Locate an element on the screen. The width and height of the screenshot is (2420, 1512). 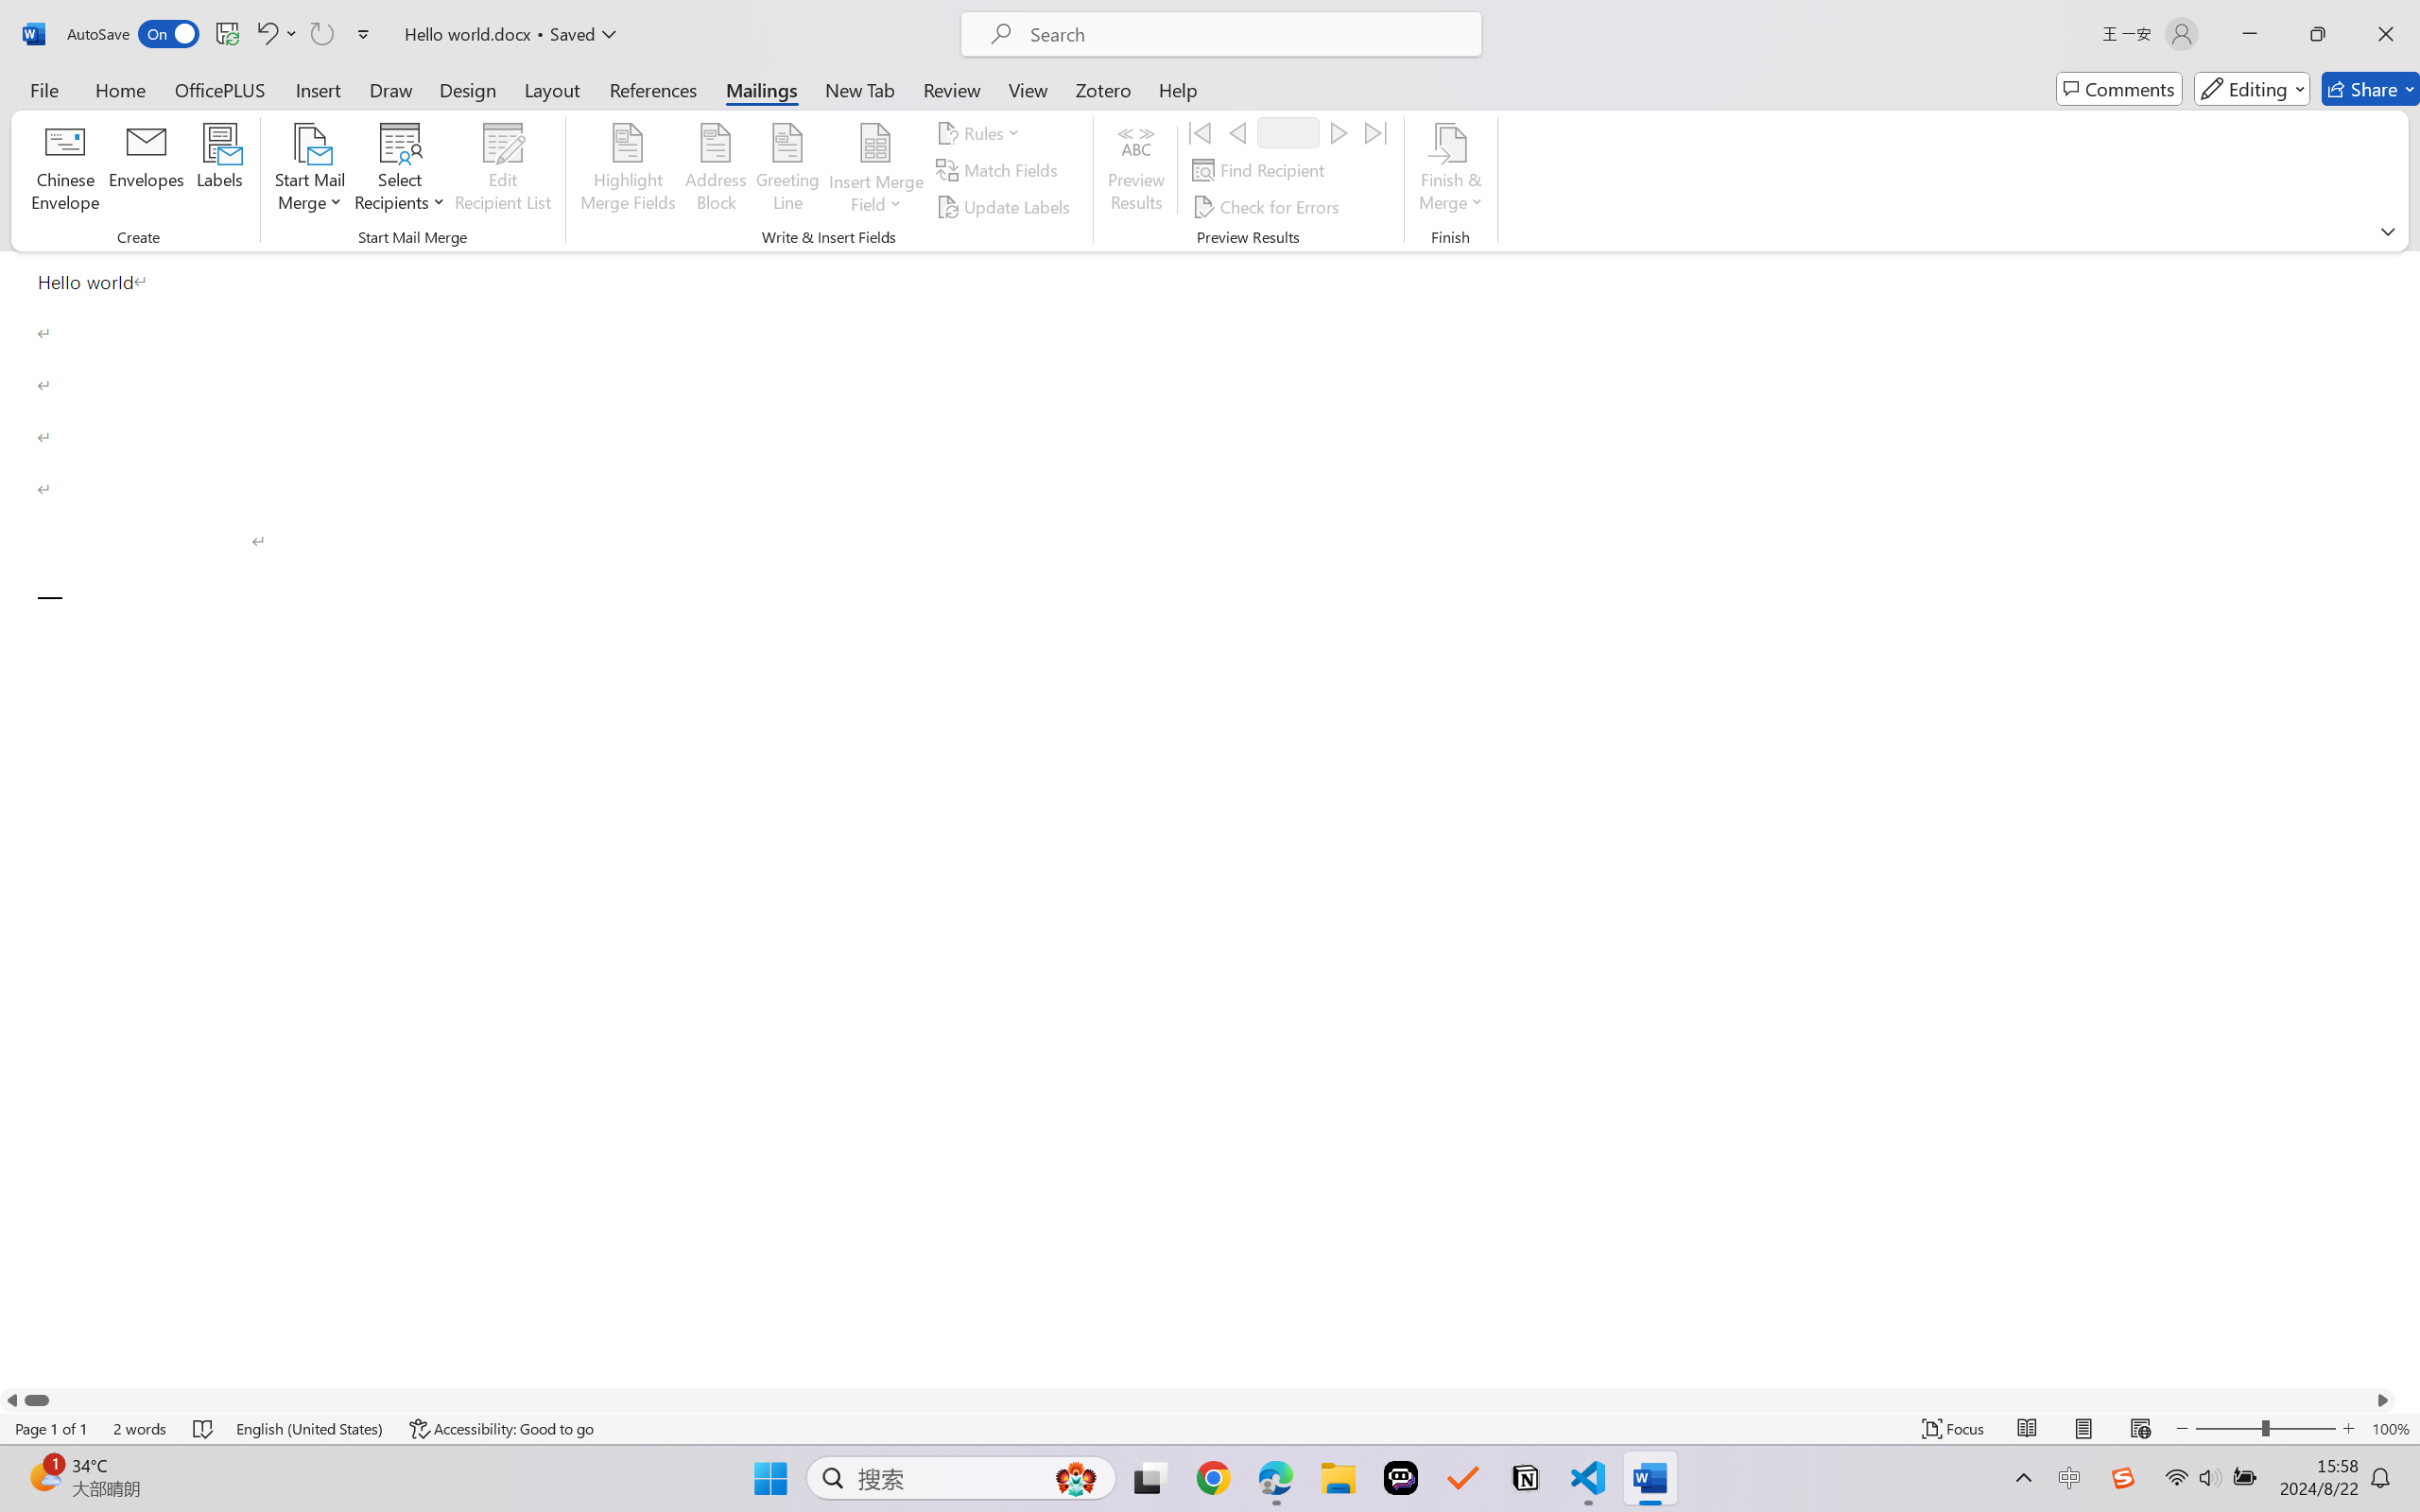
Page Number Page 1 of 1 is located at coordinates (51, 1429).